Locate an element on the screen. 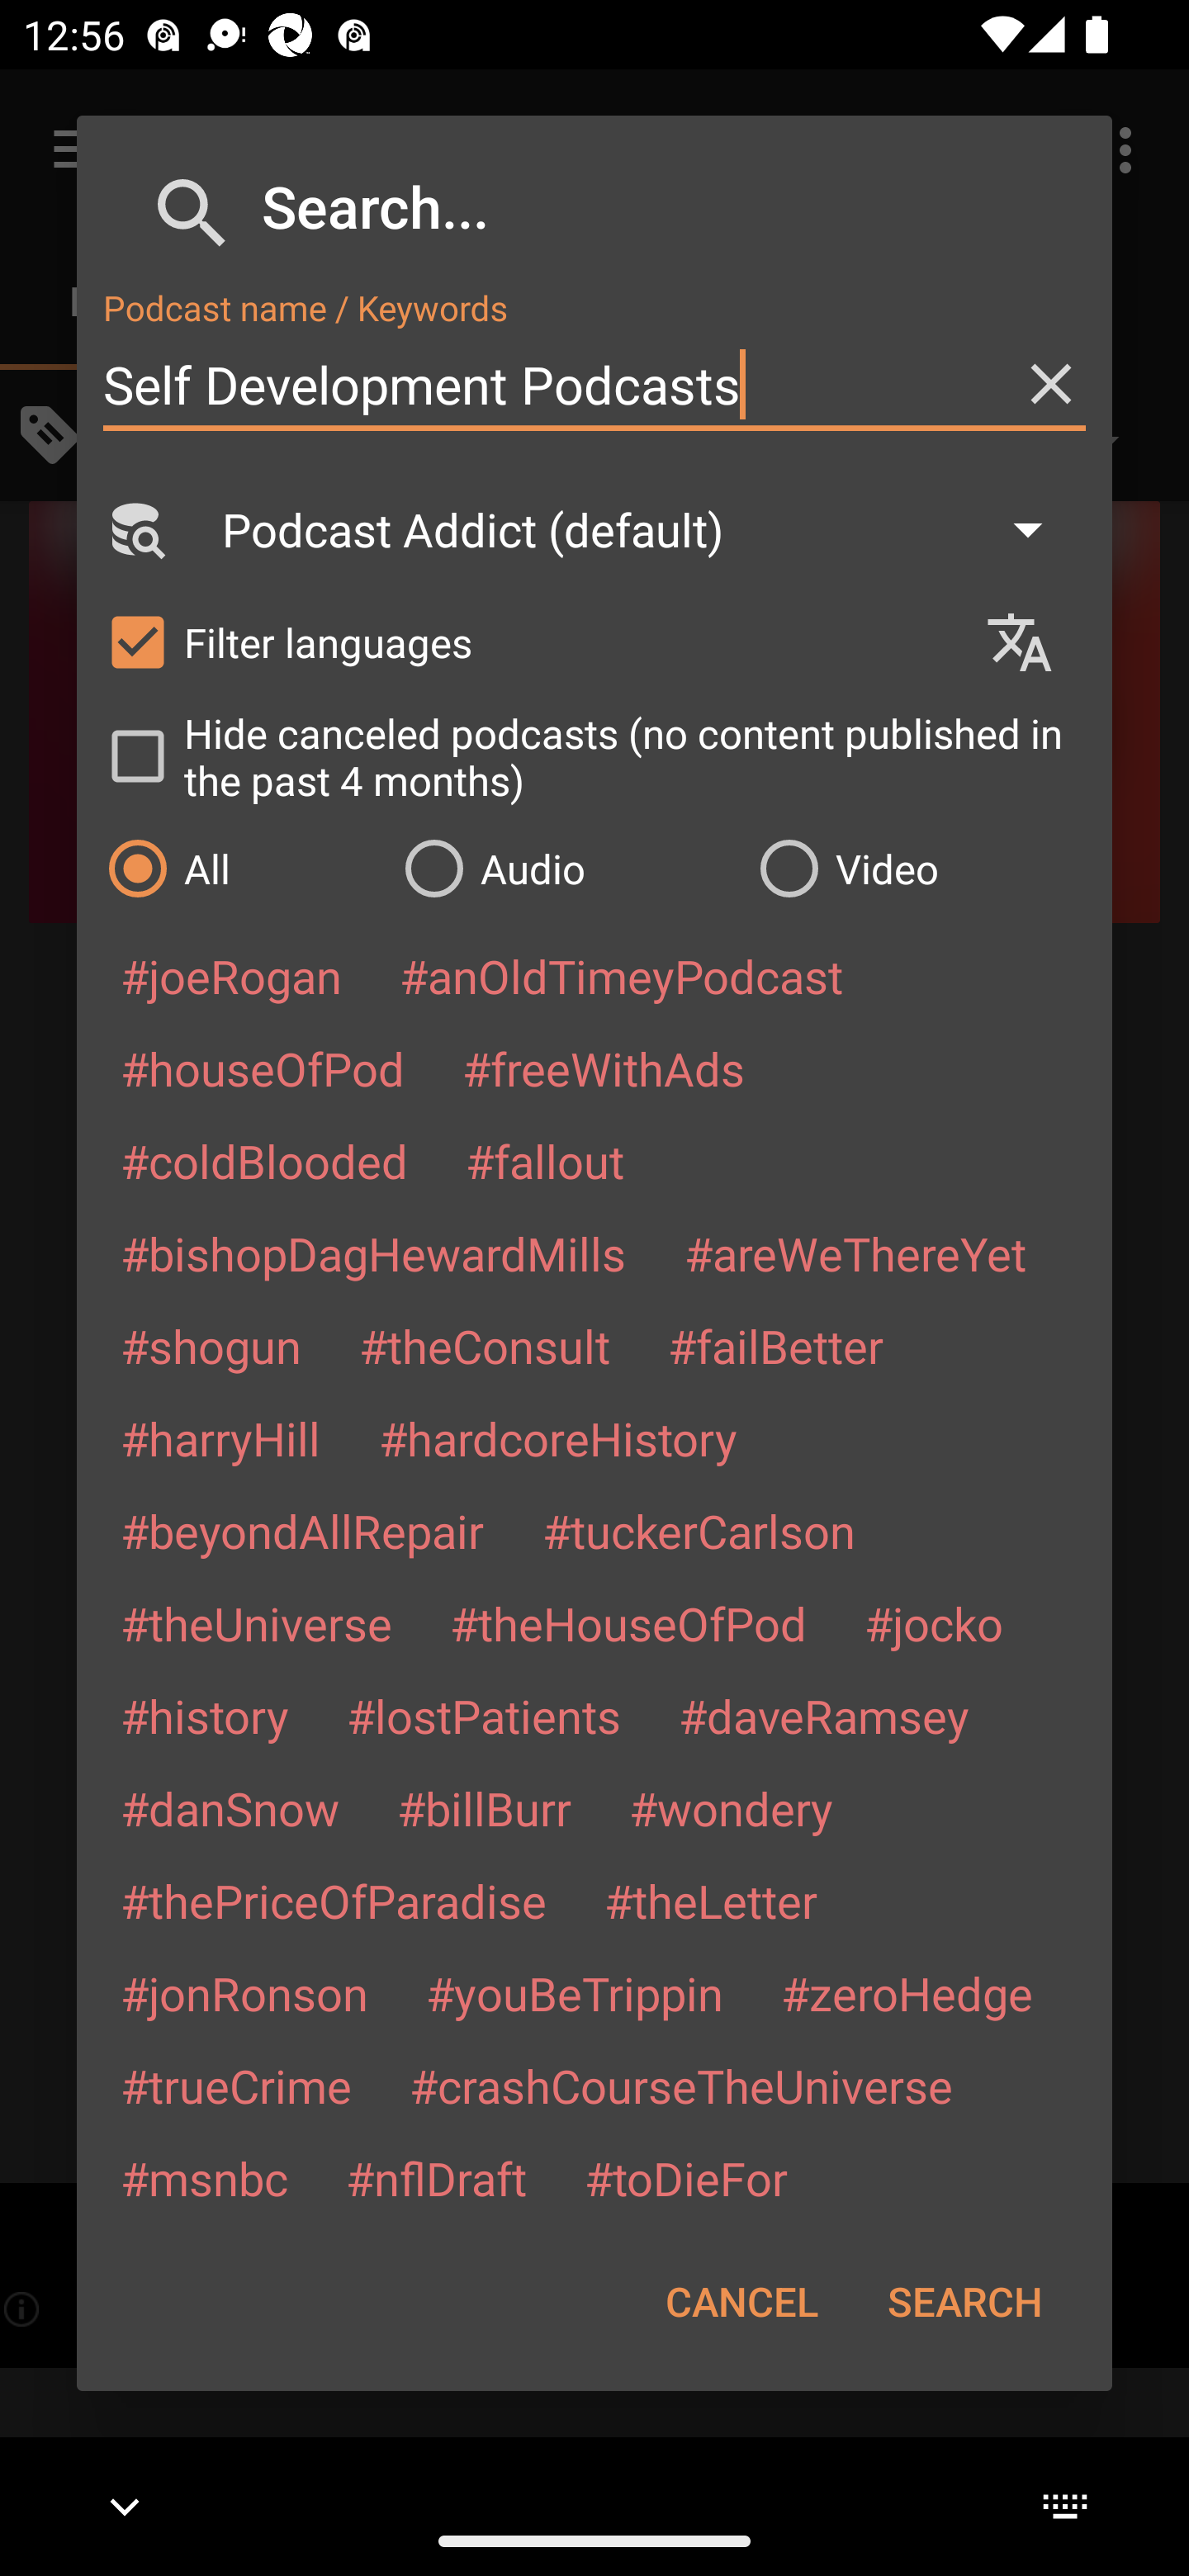  All is located at coordinates (239, 868).